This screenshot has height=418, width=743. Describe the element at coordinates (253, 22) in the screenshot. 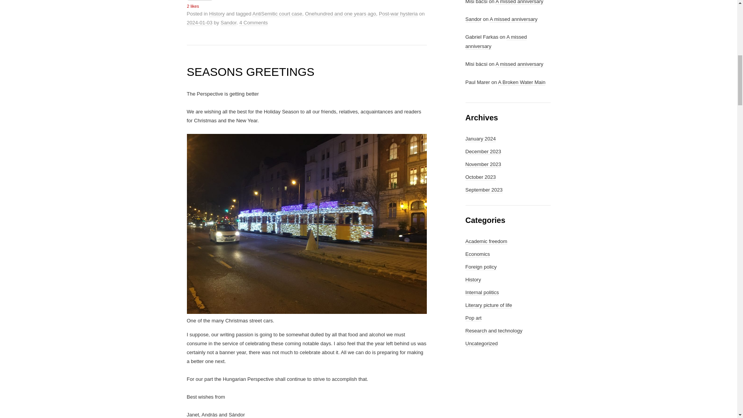

I see `4 Comments` at that location.